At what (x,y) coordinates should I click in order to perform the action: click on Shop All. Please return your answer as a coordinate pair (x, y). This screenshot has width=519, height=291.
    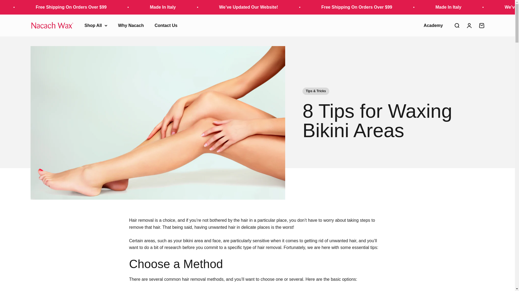
    Looking at the image, I should click on (95, 26).